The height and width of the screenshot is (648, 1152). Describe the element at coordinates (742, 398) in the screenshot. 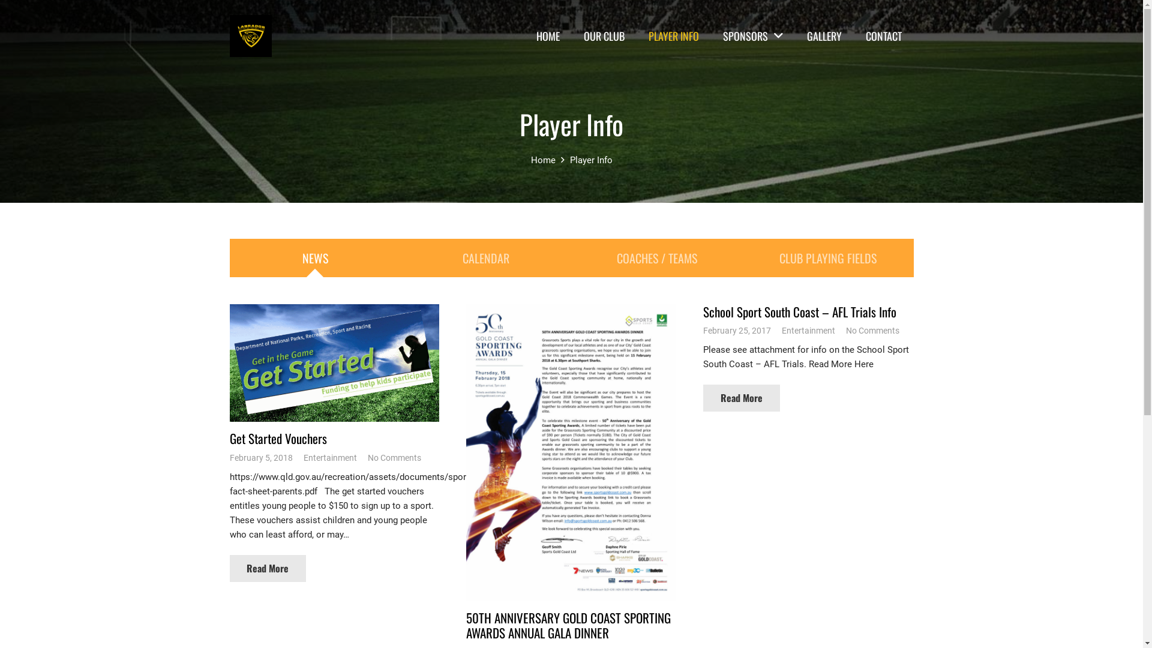

I see `Read More` at that location.